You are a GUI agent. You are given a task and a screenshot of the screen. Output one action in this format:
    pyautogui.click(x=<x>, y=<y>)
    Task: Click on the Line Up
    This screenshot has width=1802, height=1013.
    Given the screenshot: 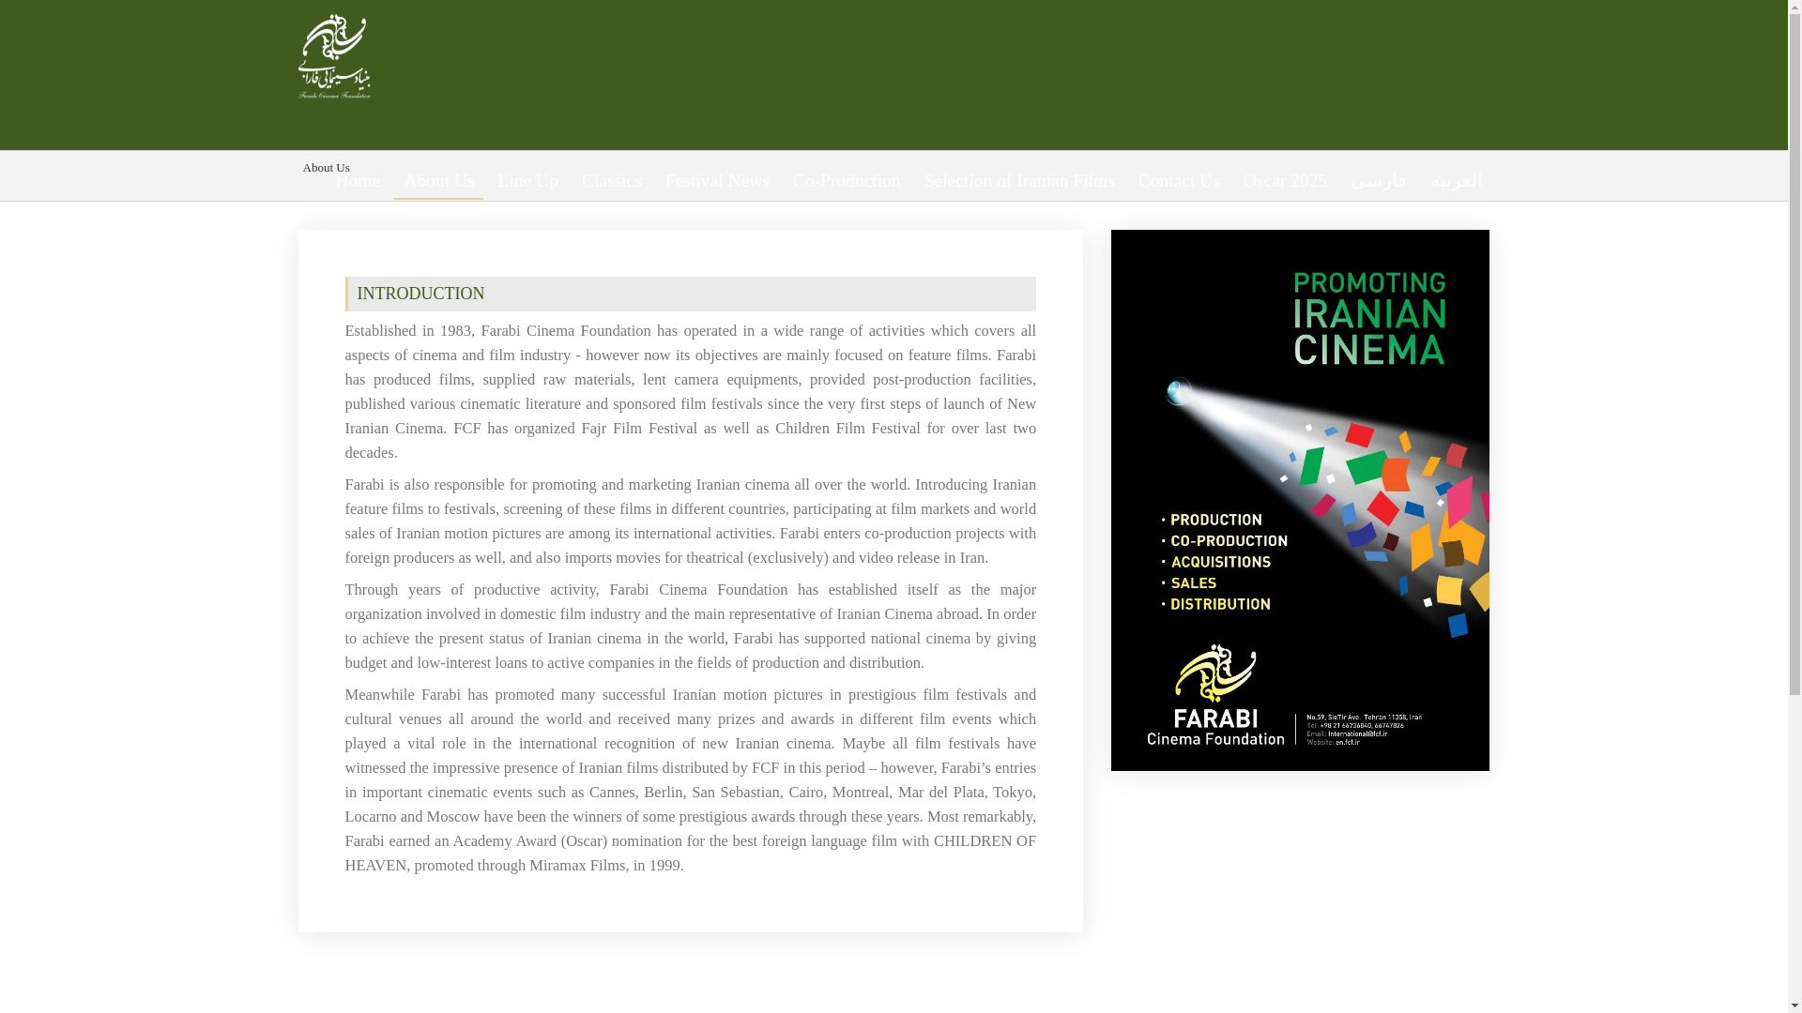 What is the action you would take?
    pyautogui.click(x=527, y=180)
    